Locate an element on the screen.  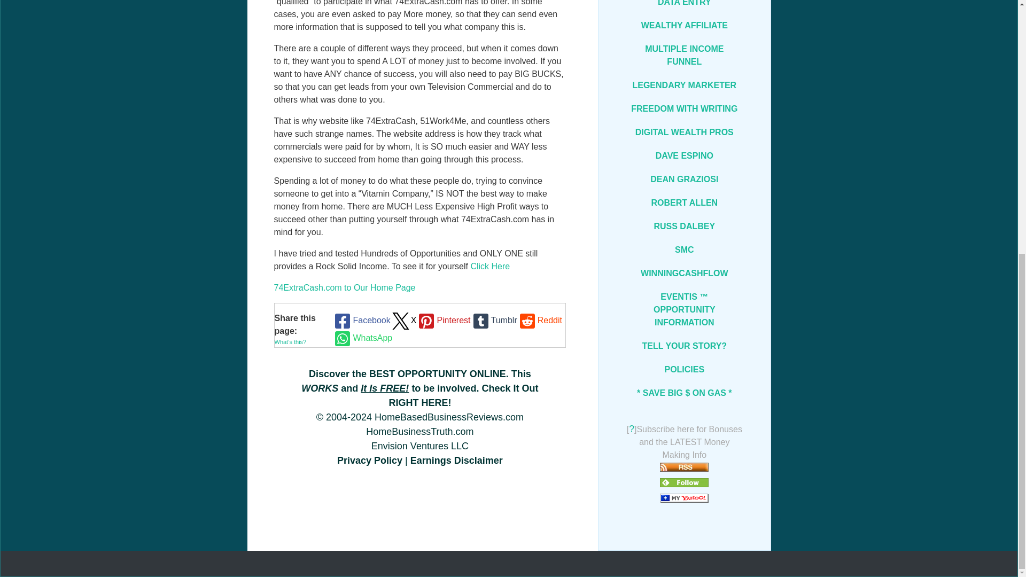
Pinterest is located at coordinates (443, 321).